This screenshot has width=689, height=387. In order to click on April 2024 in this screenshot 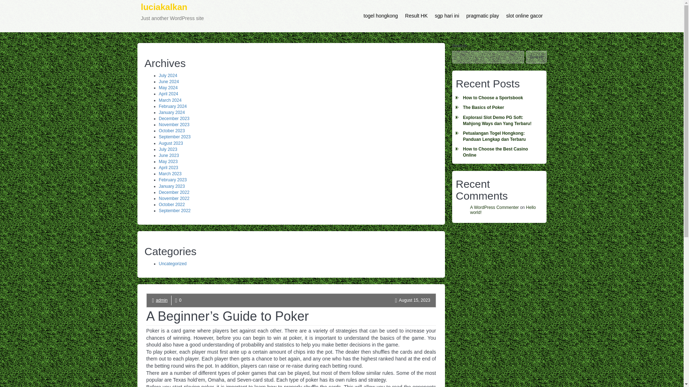, I will do `click(168, 94)`.